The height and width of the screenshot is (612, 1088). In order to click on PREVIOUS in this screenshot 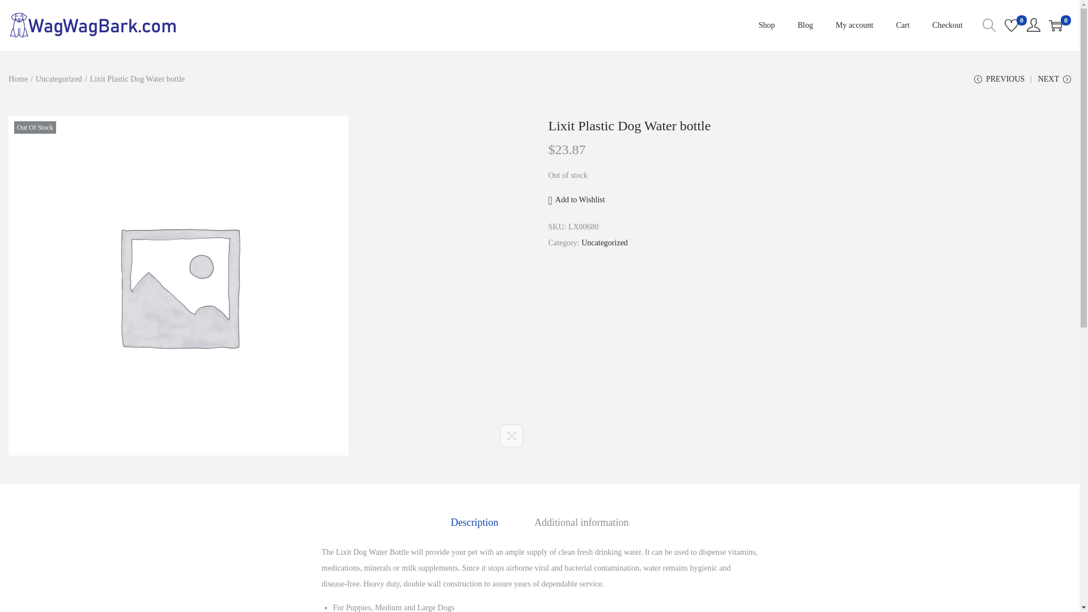, I will do `click(999, 83)`.